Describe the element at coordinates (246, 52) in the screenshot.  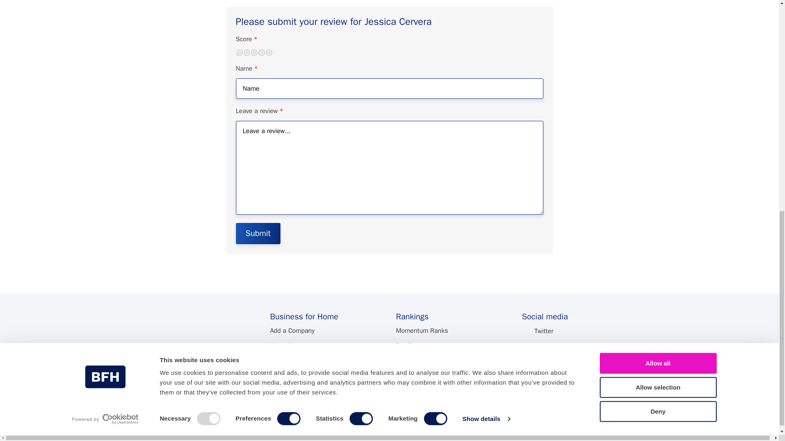
I see `2` at that location.